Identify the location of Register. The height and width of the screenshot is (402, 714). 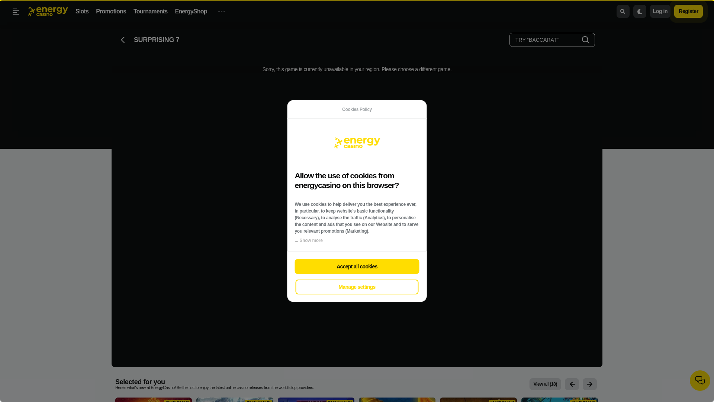
(688, 11).